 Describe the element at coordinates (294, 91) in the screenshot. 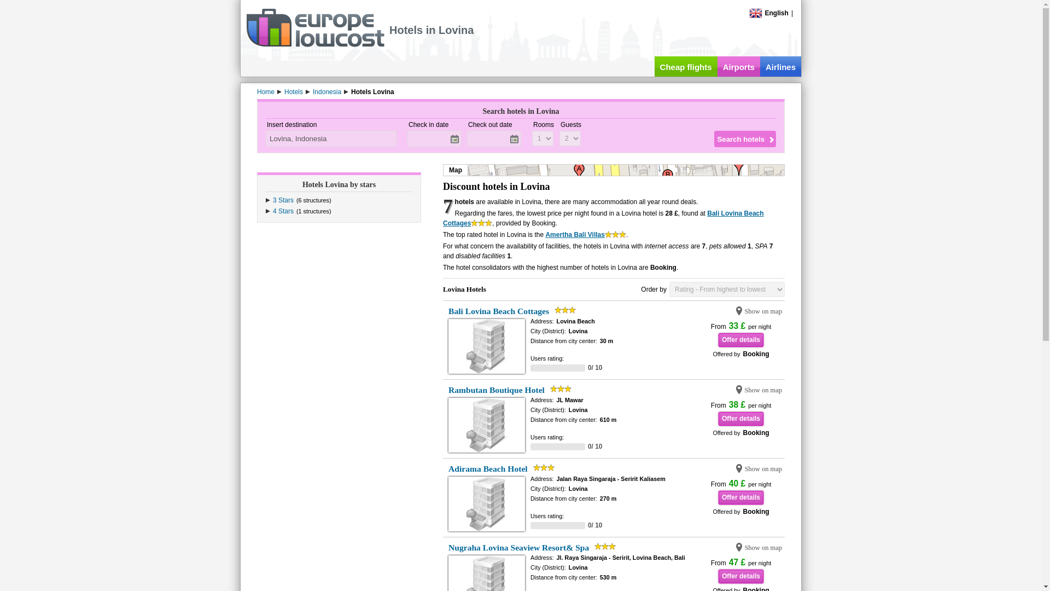

I see `Hotels` at that location.